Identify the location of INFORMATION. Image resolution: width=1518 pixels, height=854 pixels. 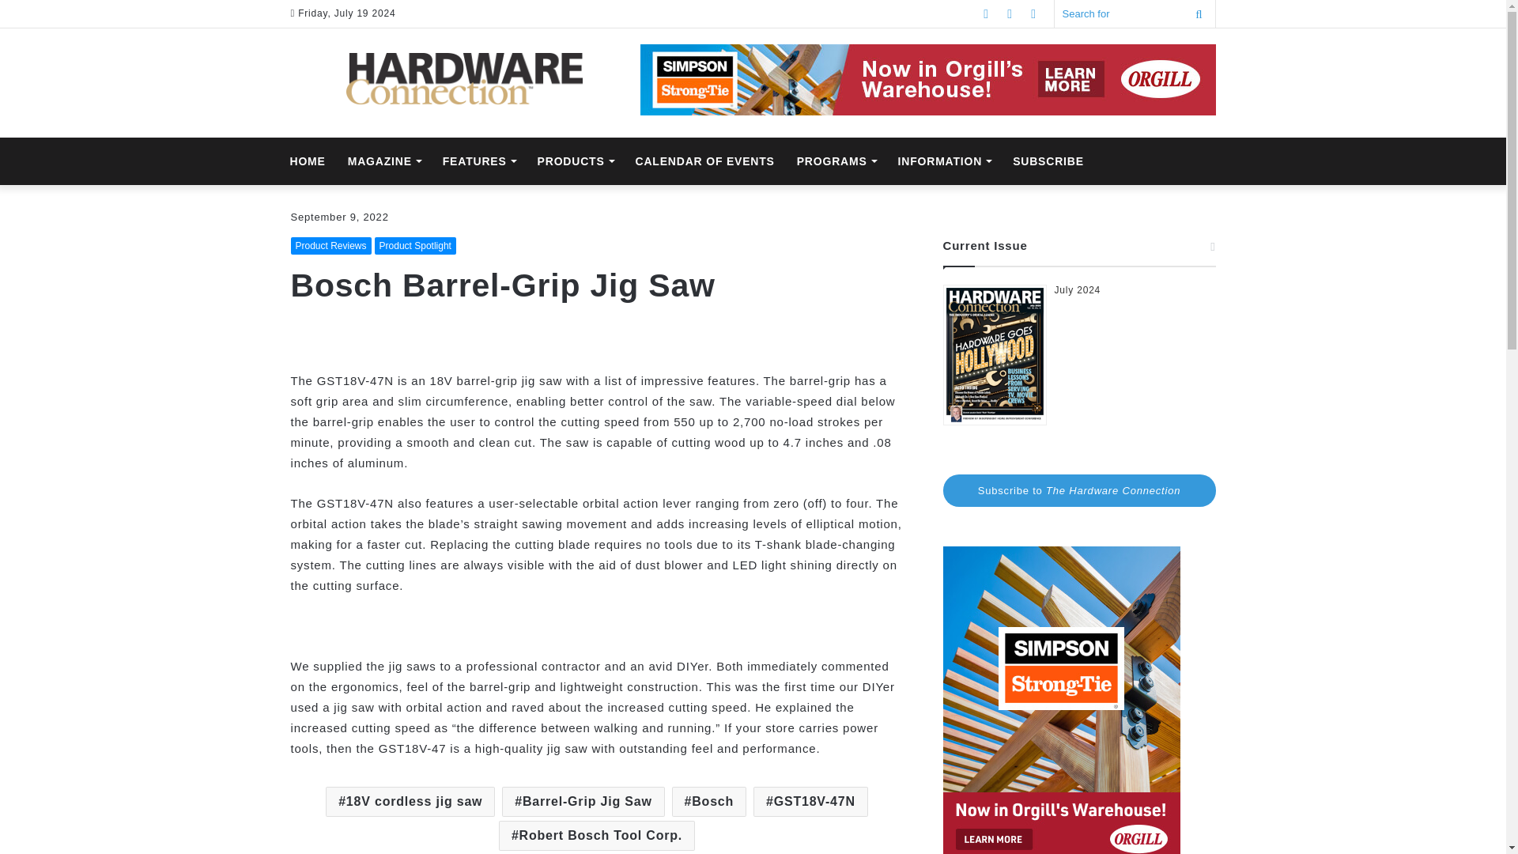
(944, 161).